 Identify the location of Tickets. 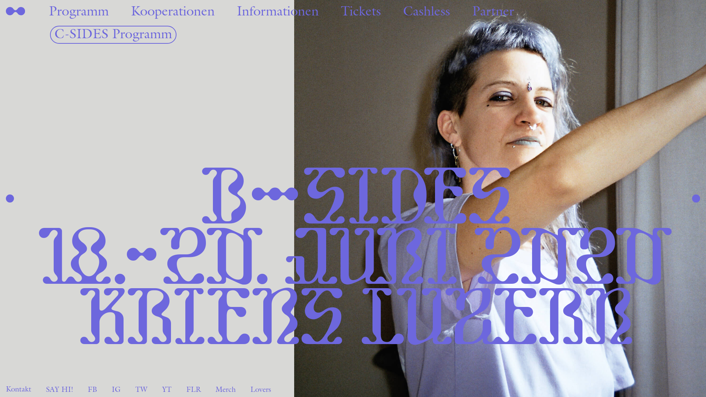
(361, 11).